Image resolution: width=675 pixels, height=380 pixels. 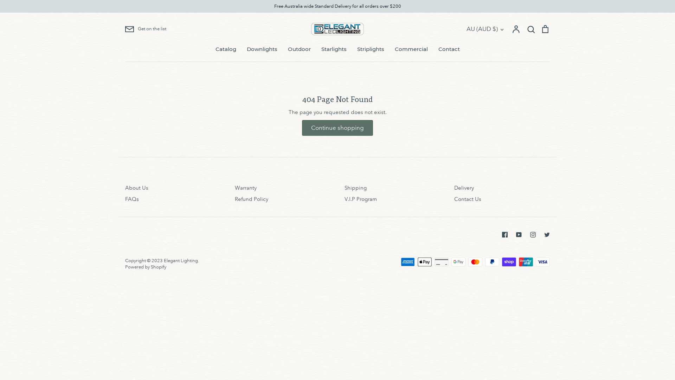 What do you see at coordinates (246, 188) in the screenshot?
I see `Warranty` at bounding box center [246, 188].